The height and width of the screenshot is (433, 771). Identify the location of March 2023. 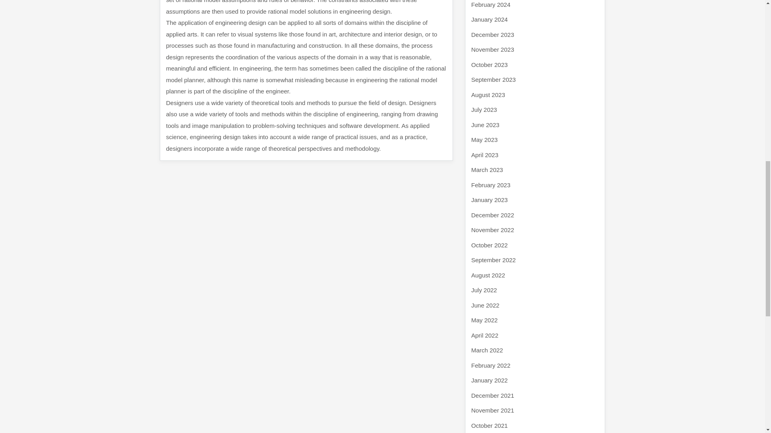
(487, 170).